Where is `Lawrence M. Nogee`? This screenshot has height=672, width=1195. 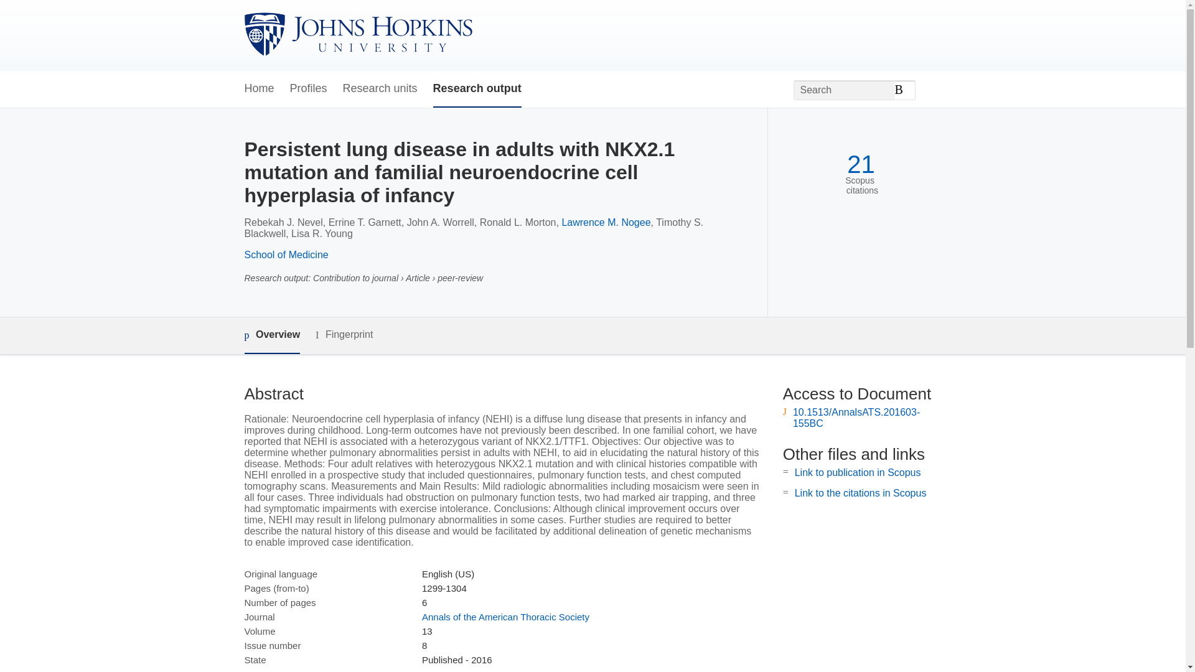
Lawrence M. Nogee is located at coordinates (606, 222).